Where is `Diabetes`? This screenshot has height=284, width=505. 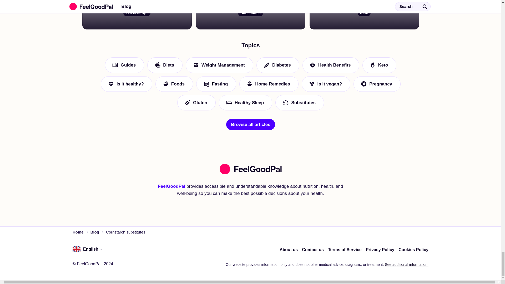
Diabetes is located at coordinates (277, 175).